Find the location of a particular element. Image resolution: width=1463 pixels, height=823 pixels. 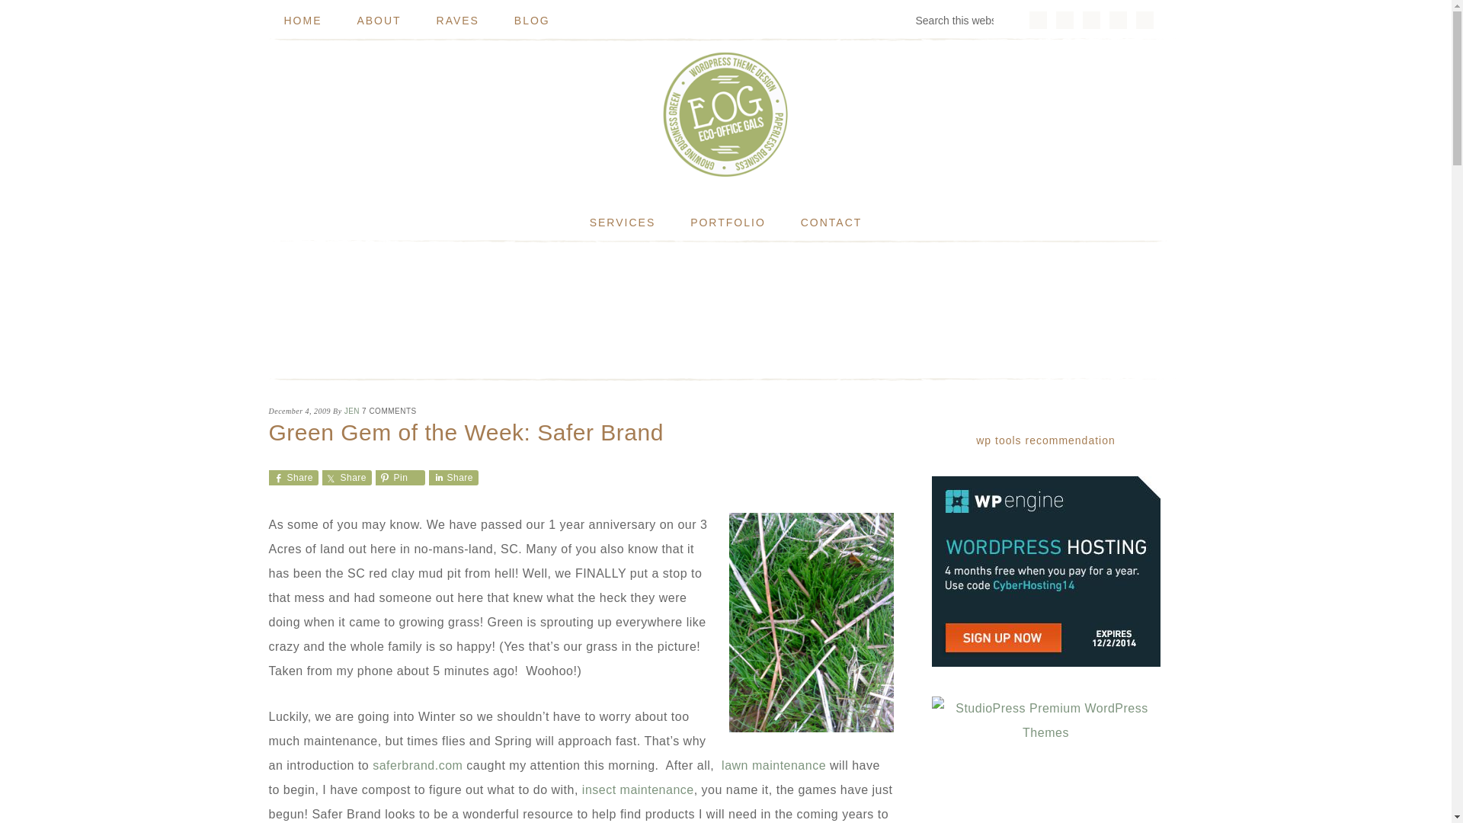

Pin is located at coordinates (399, 477).